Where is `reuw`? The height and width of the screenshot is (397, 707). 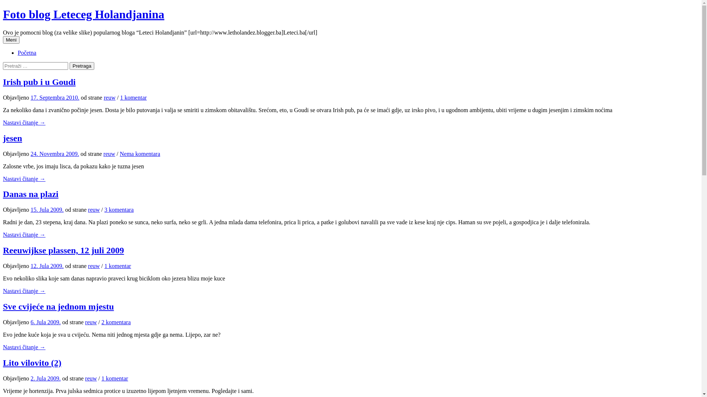
reuw is located at coordinates (94, 210).